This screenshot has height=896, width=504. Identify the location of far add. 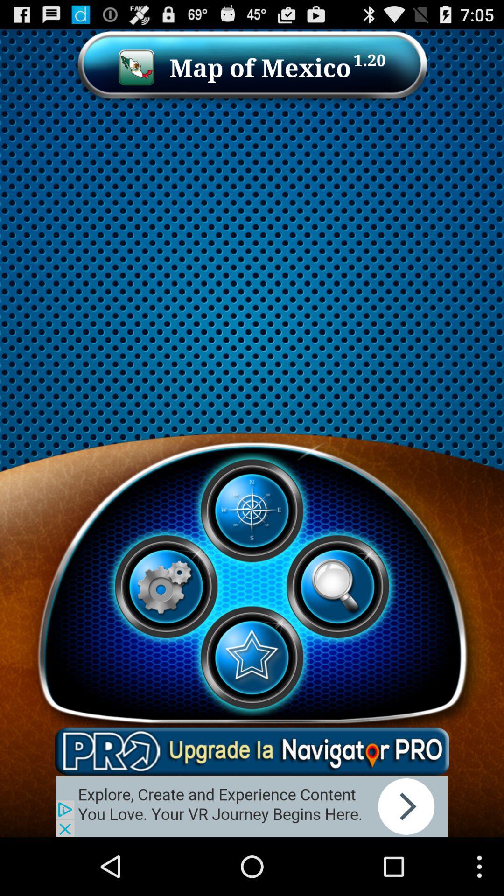
(252, 806).